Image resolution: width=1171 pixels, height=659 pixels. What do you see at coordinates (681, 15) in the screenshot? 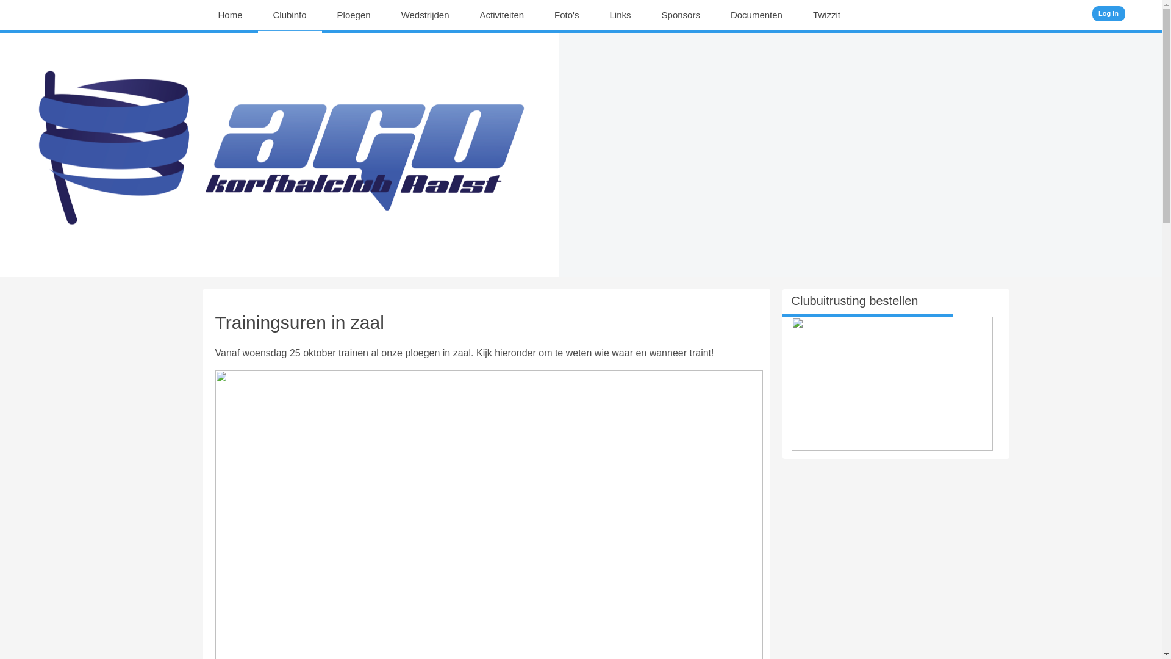
I see `Sponsors` at bounding box center [681, 15].